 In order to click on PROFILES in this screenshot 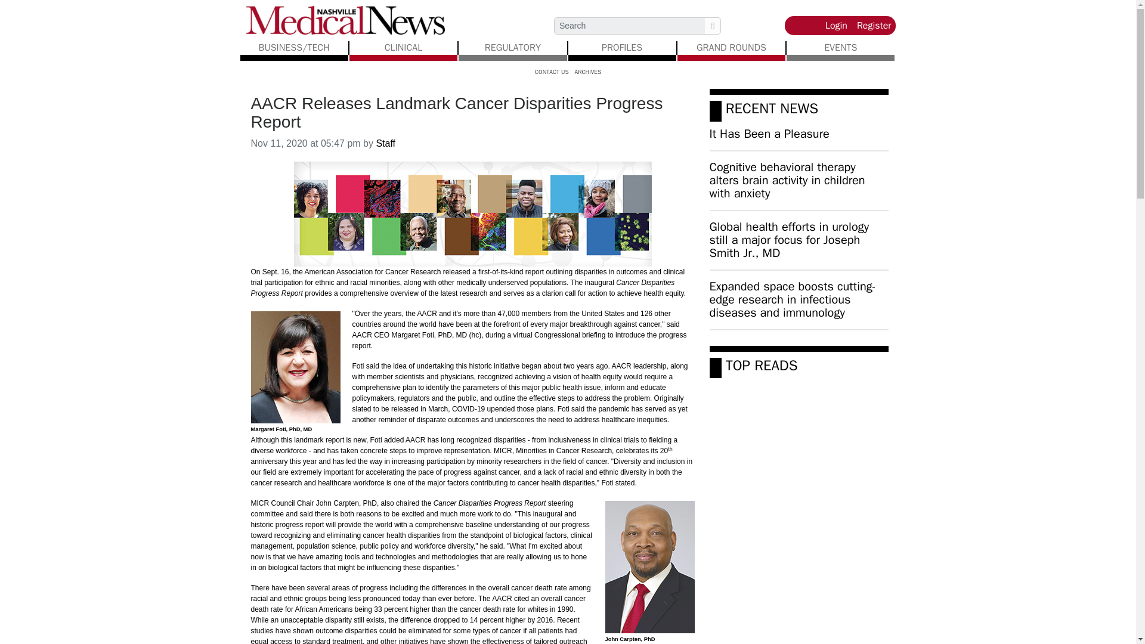, I will do `click(622, 48)`.